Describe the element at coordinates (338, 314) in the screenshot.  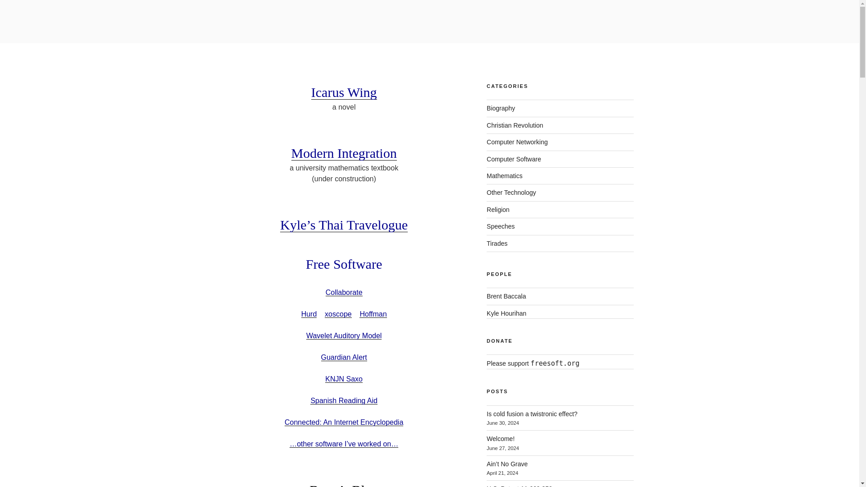
I see `xoscope` at that location.